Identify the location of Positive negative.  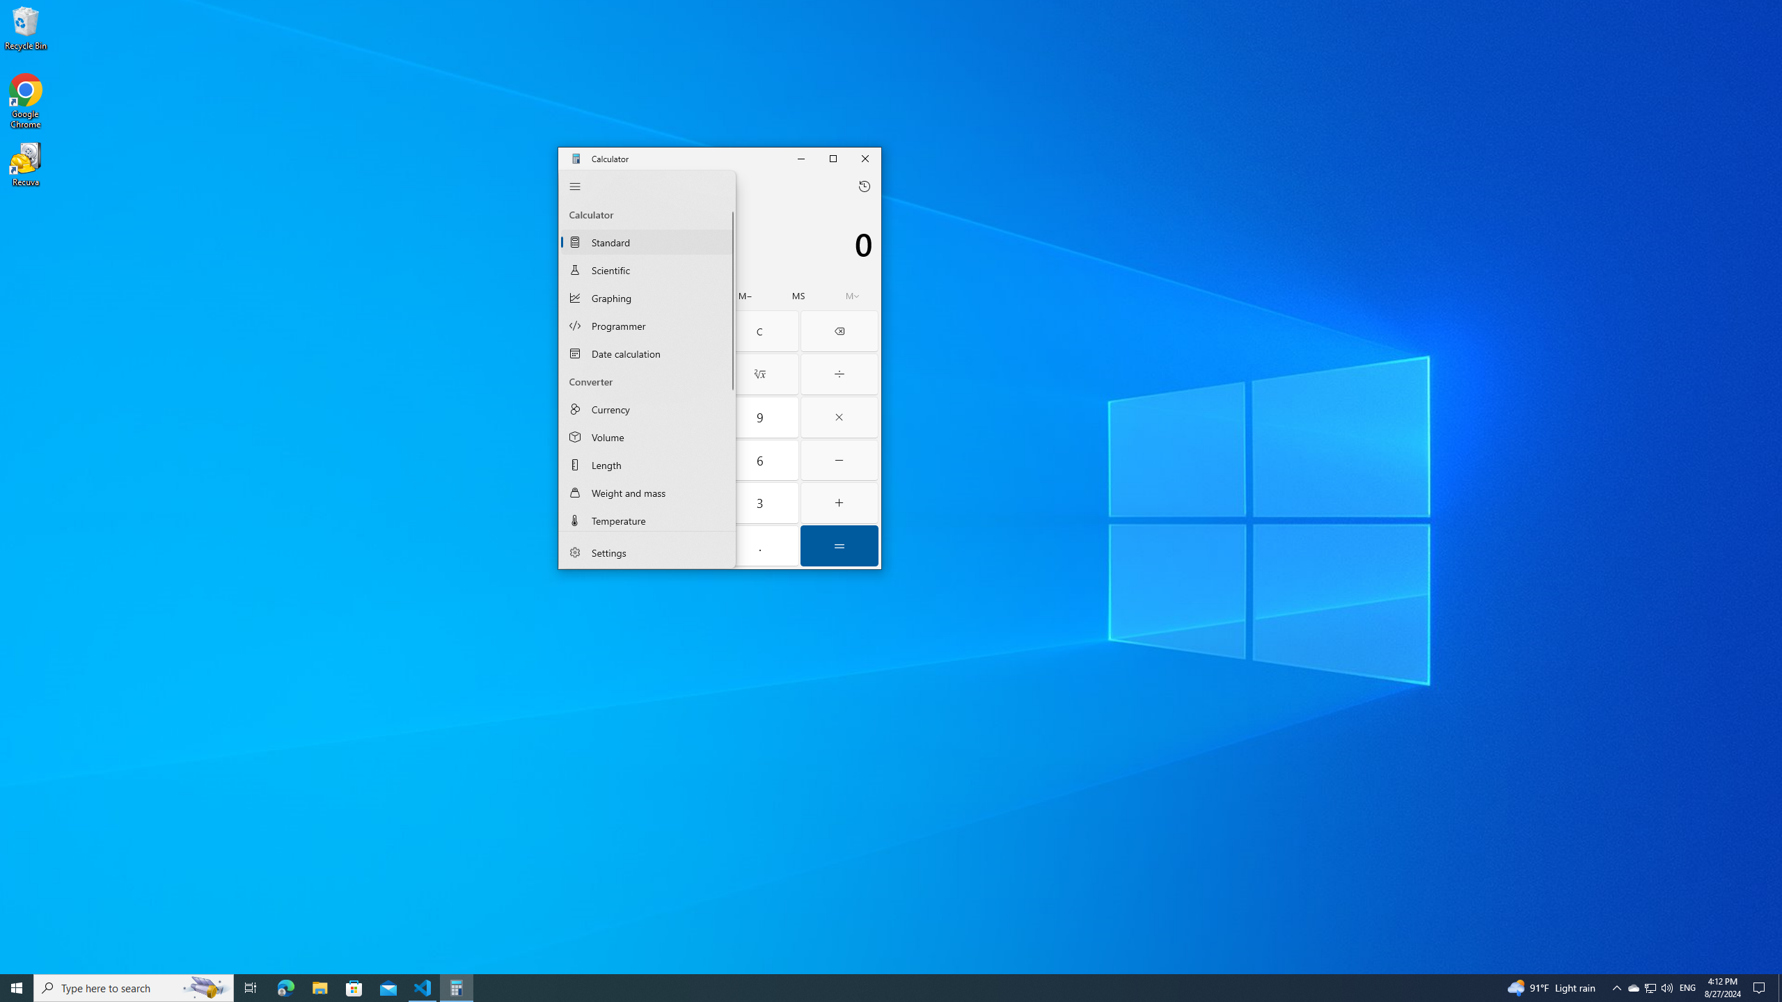
(600, 546).